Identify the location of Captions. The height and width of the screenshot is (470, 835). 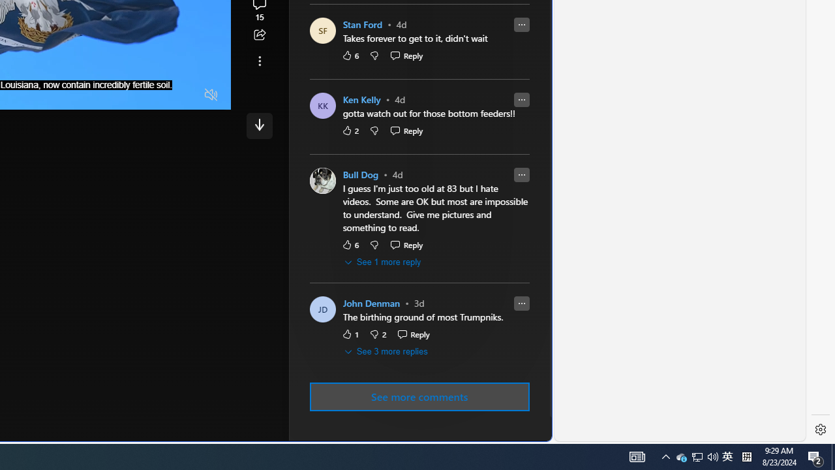
(160, 95).